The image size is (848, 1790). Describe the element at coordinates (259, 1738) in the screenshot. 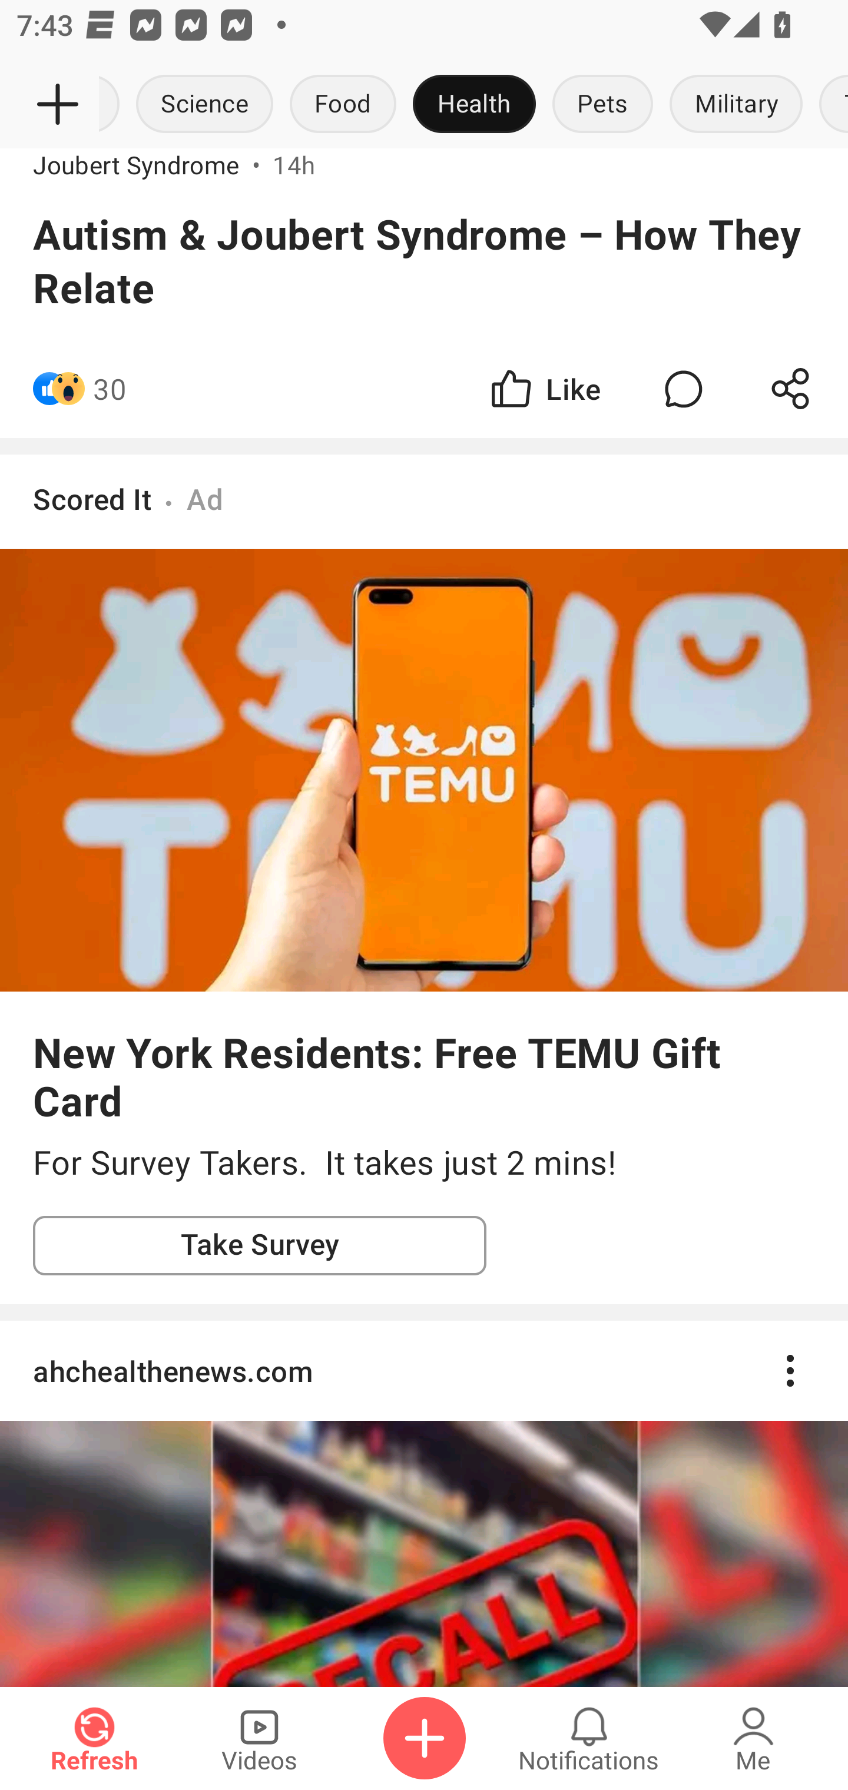

I see `Videos` at that location.